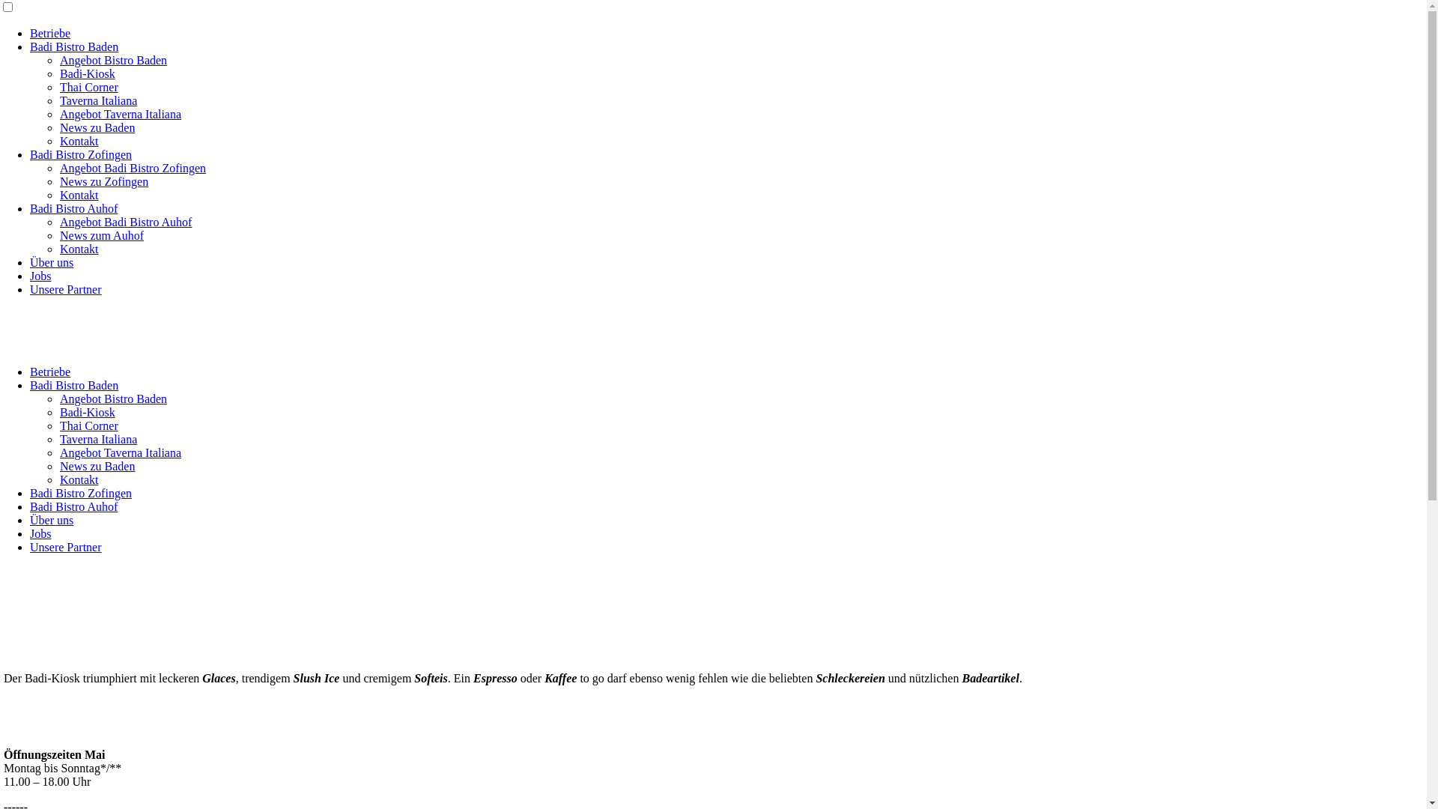 The image size is (1438, 809). What do you see at coordinates (40, 533) in the screenshot?
I see `Jobs` at bounding box center [40, 533].